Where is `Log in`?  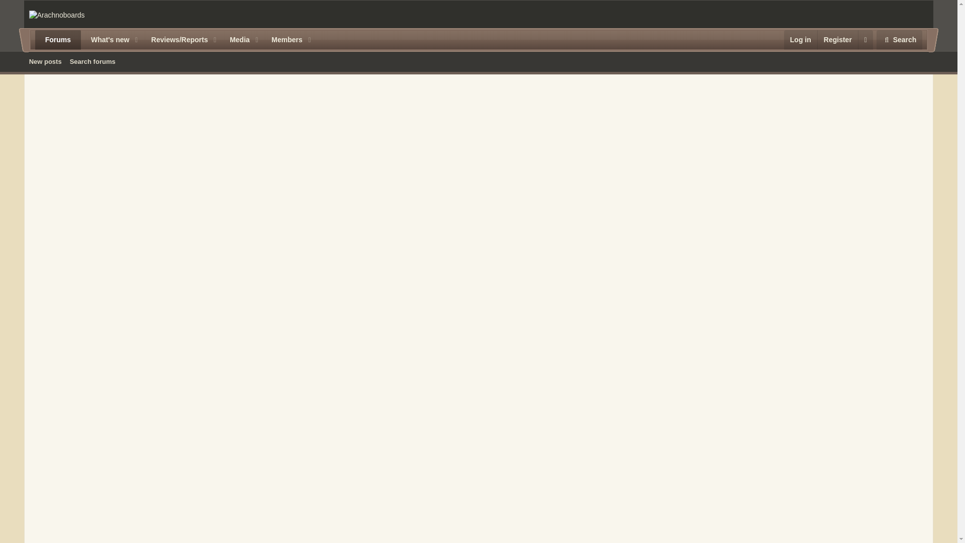 Log in is located at coordinates (800, 40).